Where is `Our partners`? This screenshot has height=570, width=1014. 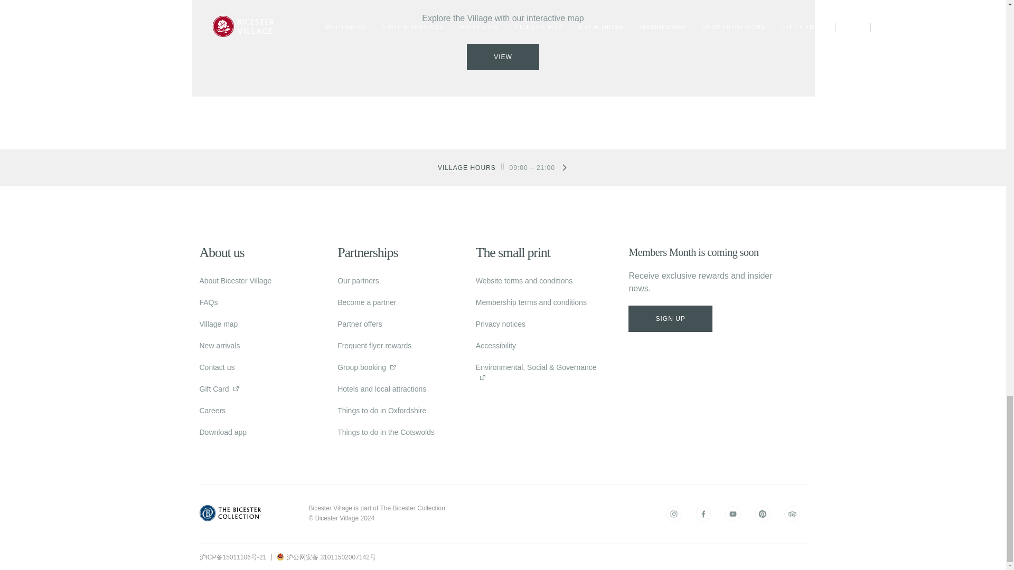 Our partners is located at coordinates (358, 281).